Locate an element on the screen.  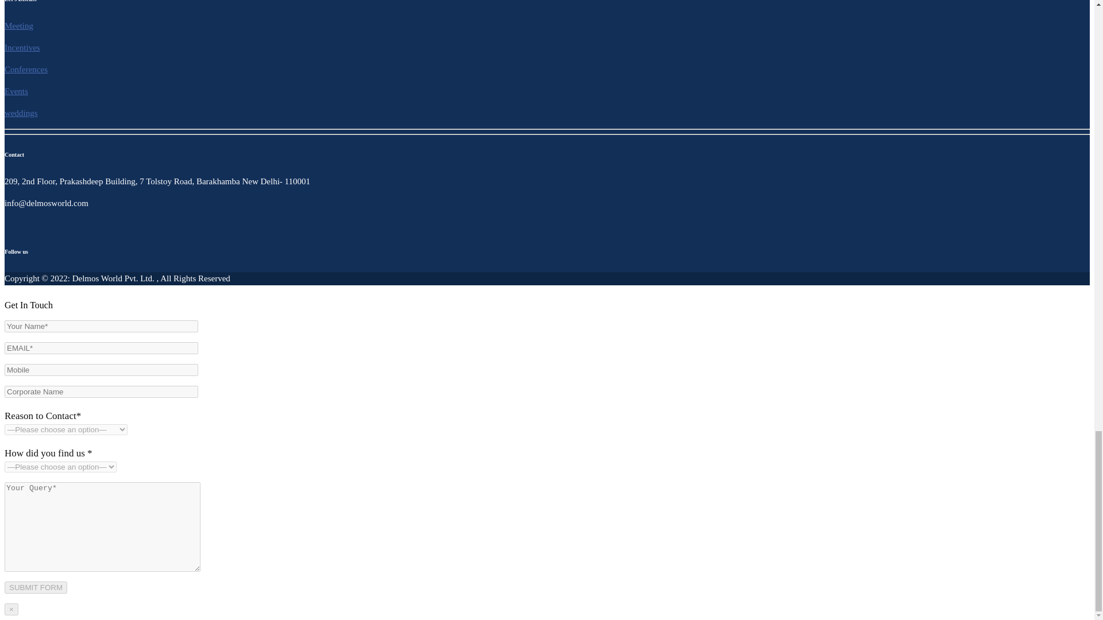
Meeting is located at coordinates (18, 25).